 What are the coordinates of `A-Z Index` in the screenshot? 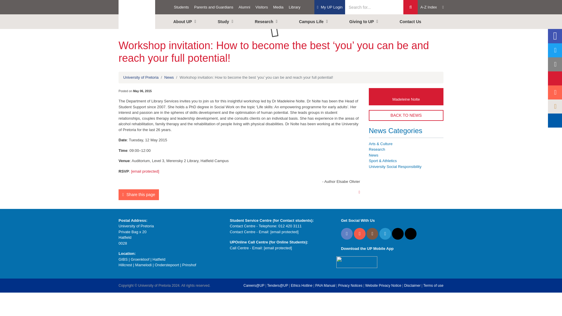 It's located at (432, 7).